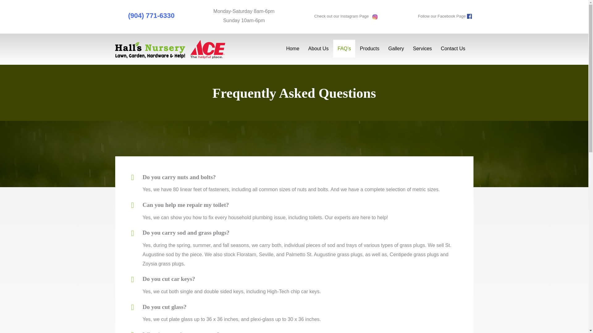 This screenshot has height=333, width=593. What do you see at coordinates (396, 48) in the screenshot?
I see `Gallery` at bounding box center [396, 48].